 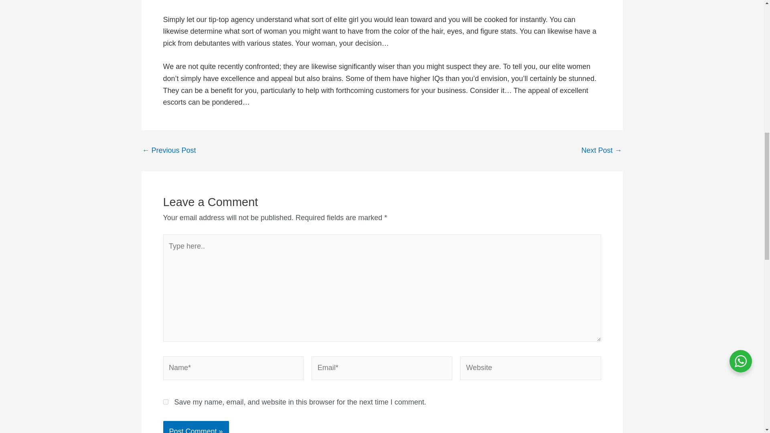 What do you see at coordinates (601, 150) in the screenshot?
I see `Escorts in Kondhwa Offer Anything` at bounding box center [601, 150].